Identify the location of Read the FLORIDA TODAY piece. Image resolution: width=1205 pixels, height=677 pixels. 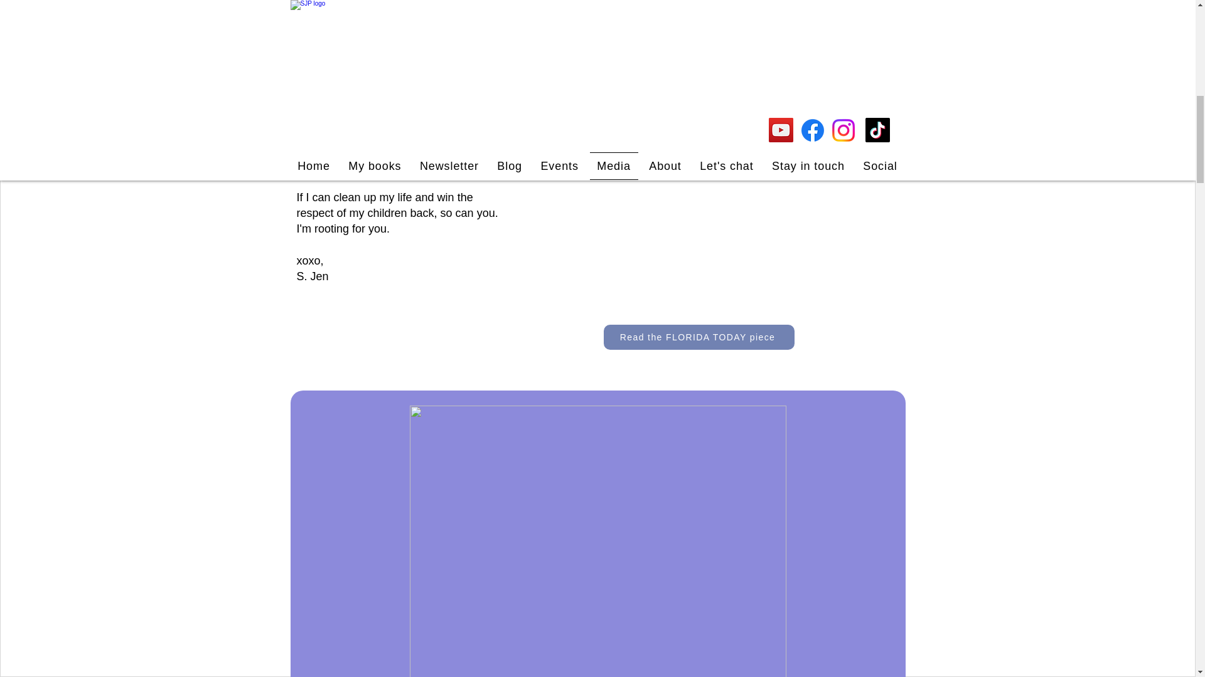
(699, 337).